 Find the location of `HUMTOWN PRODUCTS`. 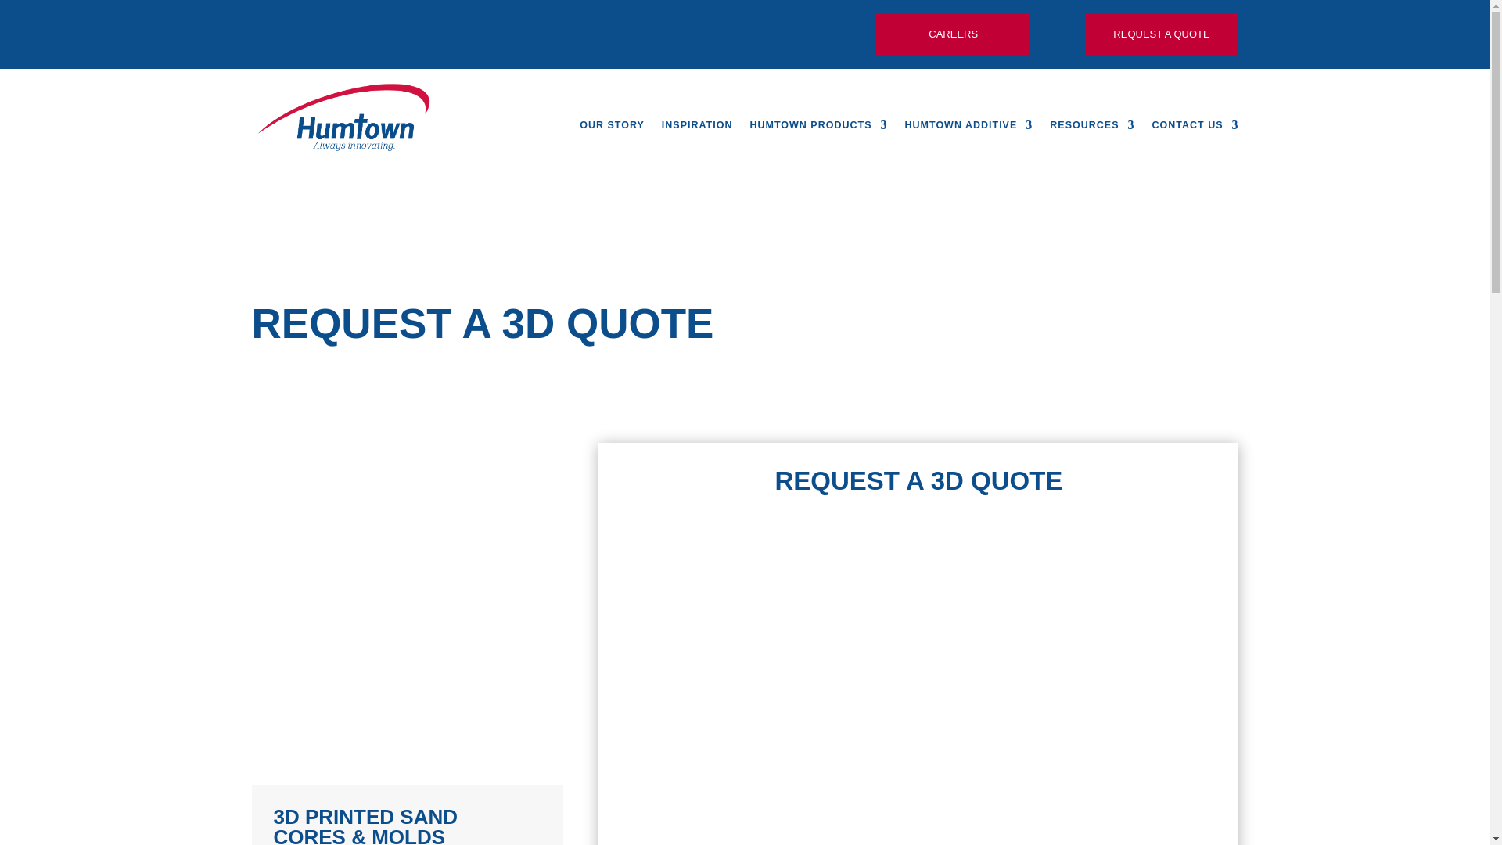

HUMTOWN PRODUCTS is located at coordinates (818, 125).